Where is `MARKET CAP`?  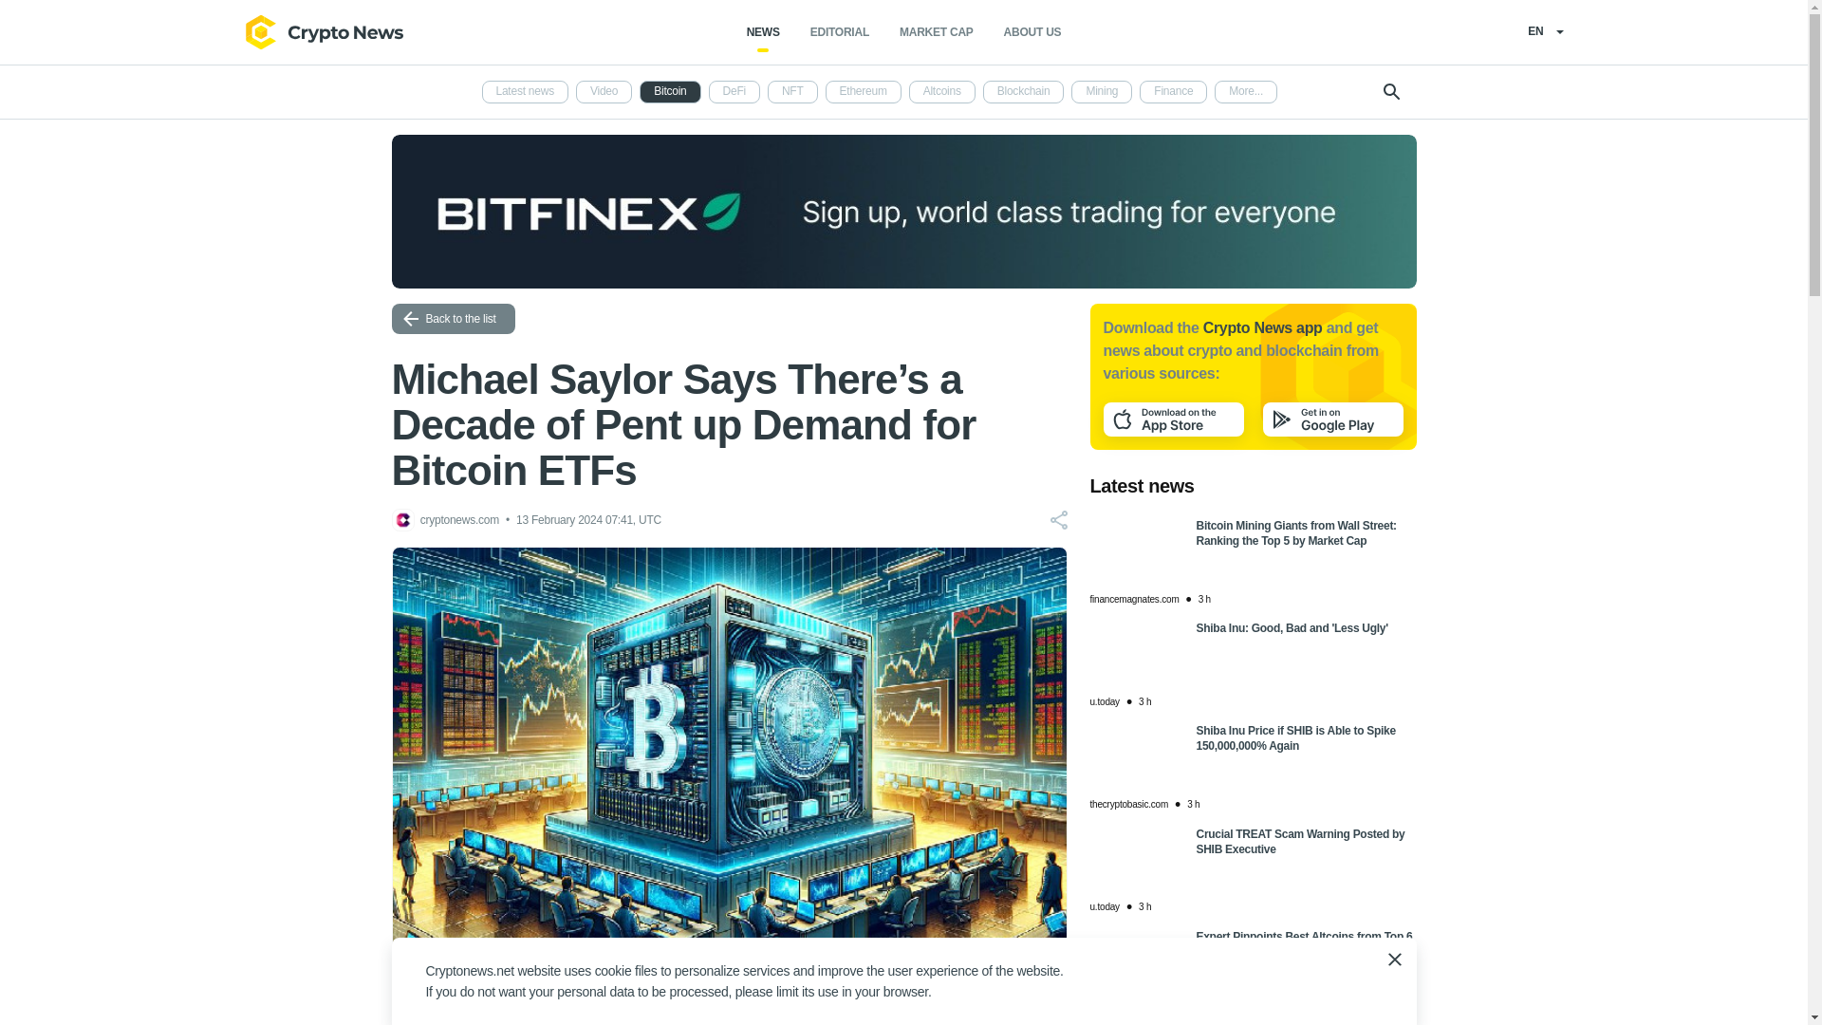 MARKET CAP is located at coordinates (936, 32).